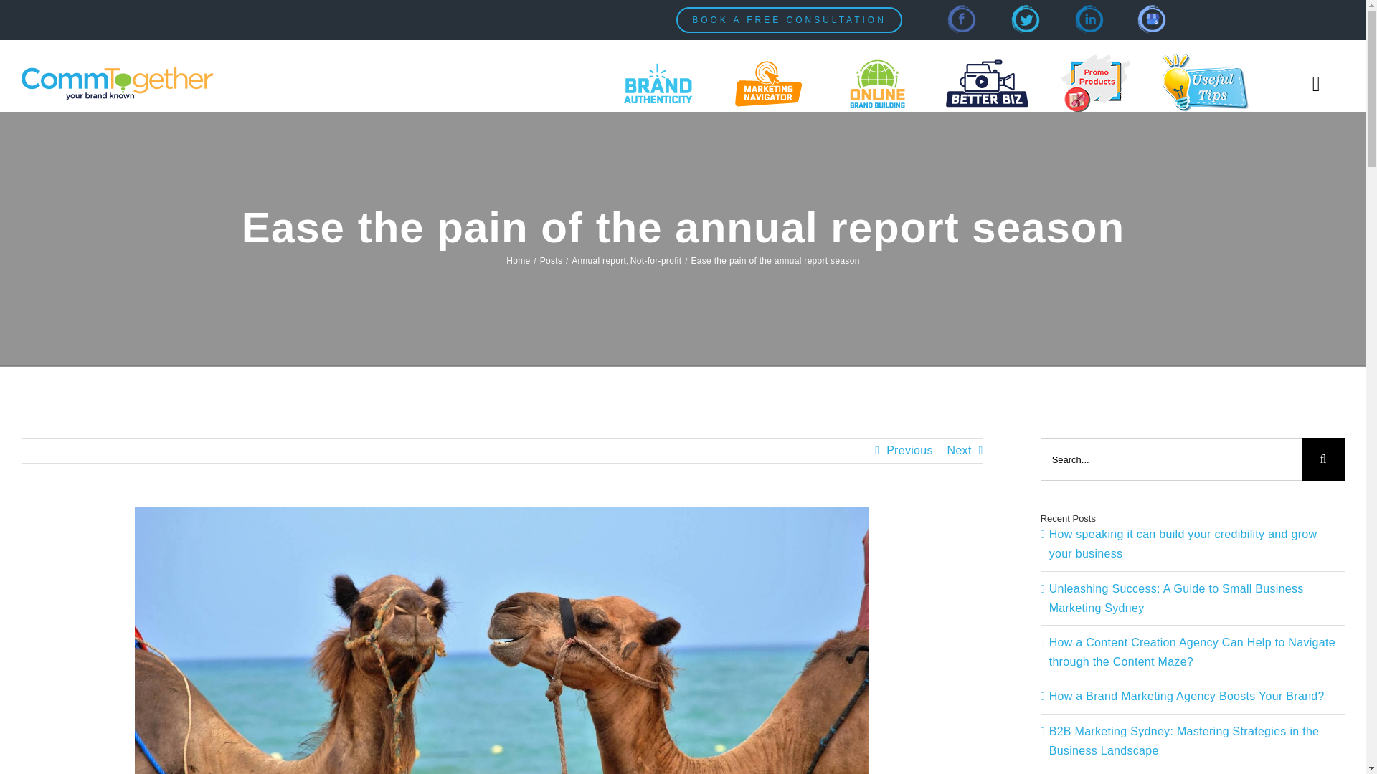 The height and width of the screenshot is (774, 1377). I want to click on Home, so click(518, 261).